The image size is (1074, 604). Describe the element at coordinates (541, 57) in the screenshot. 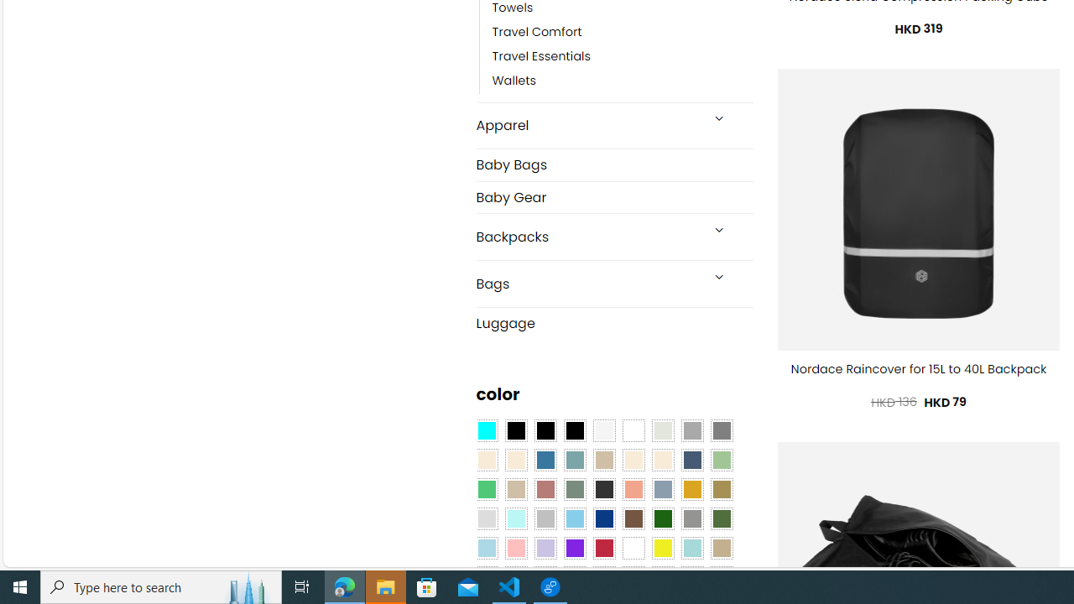

I see `Travel Essentials` at that location.